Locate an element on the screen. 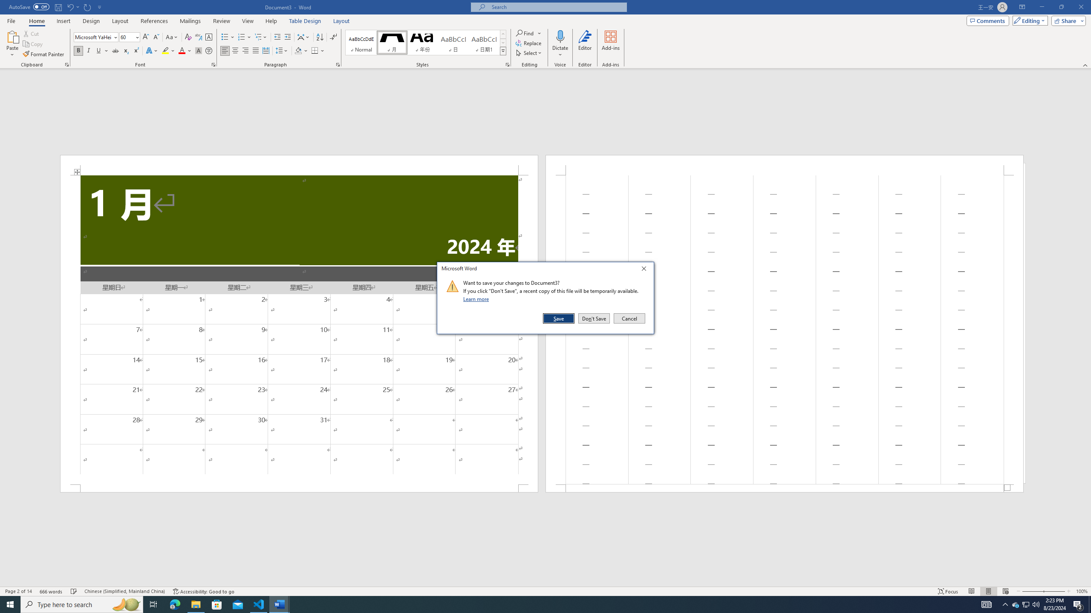 This screenshot has height=613, width=1091. Sort... is located at coordinates (320, 37).